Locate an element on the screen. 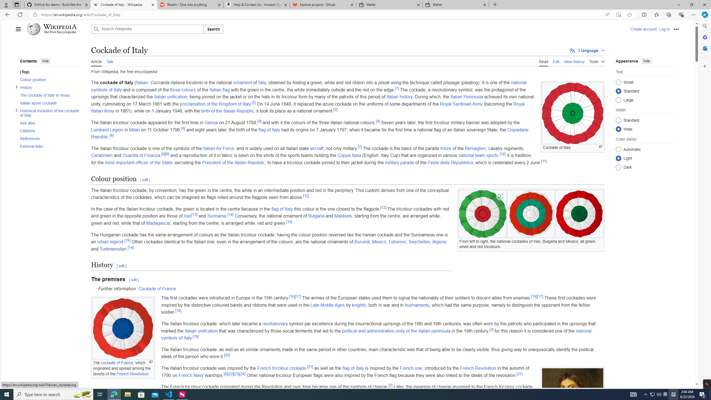 The width and height of the screenshot is (711, 400). HistoryToggle History subsection is located at coordinates (48, 87).